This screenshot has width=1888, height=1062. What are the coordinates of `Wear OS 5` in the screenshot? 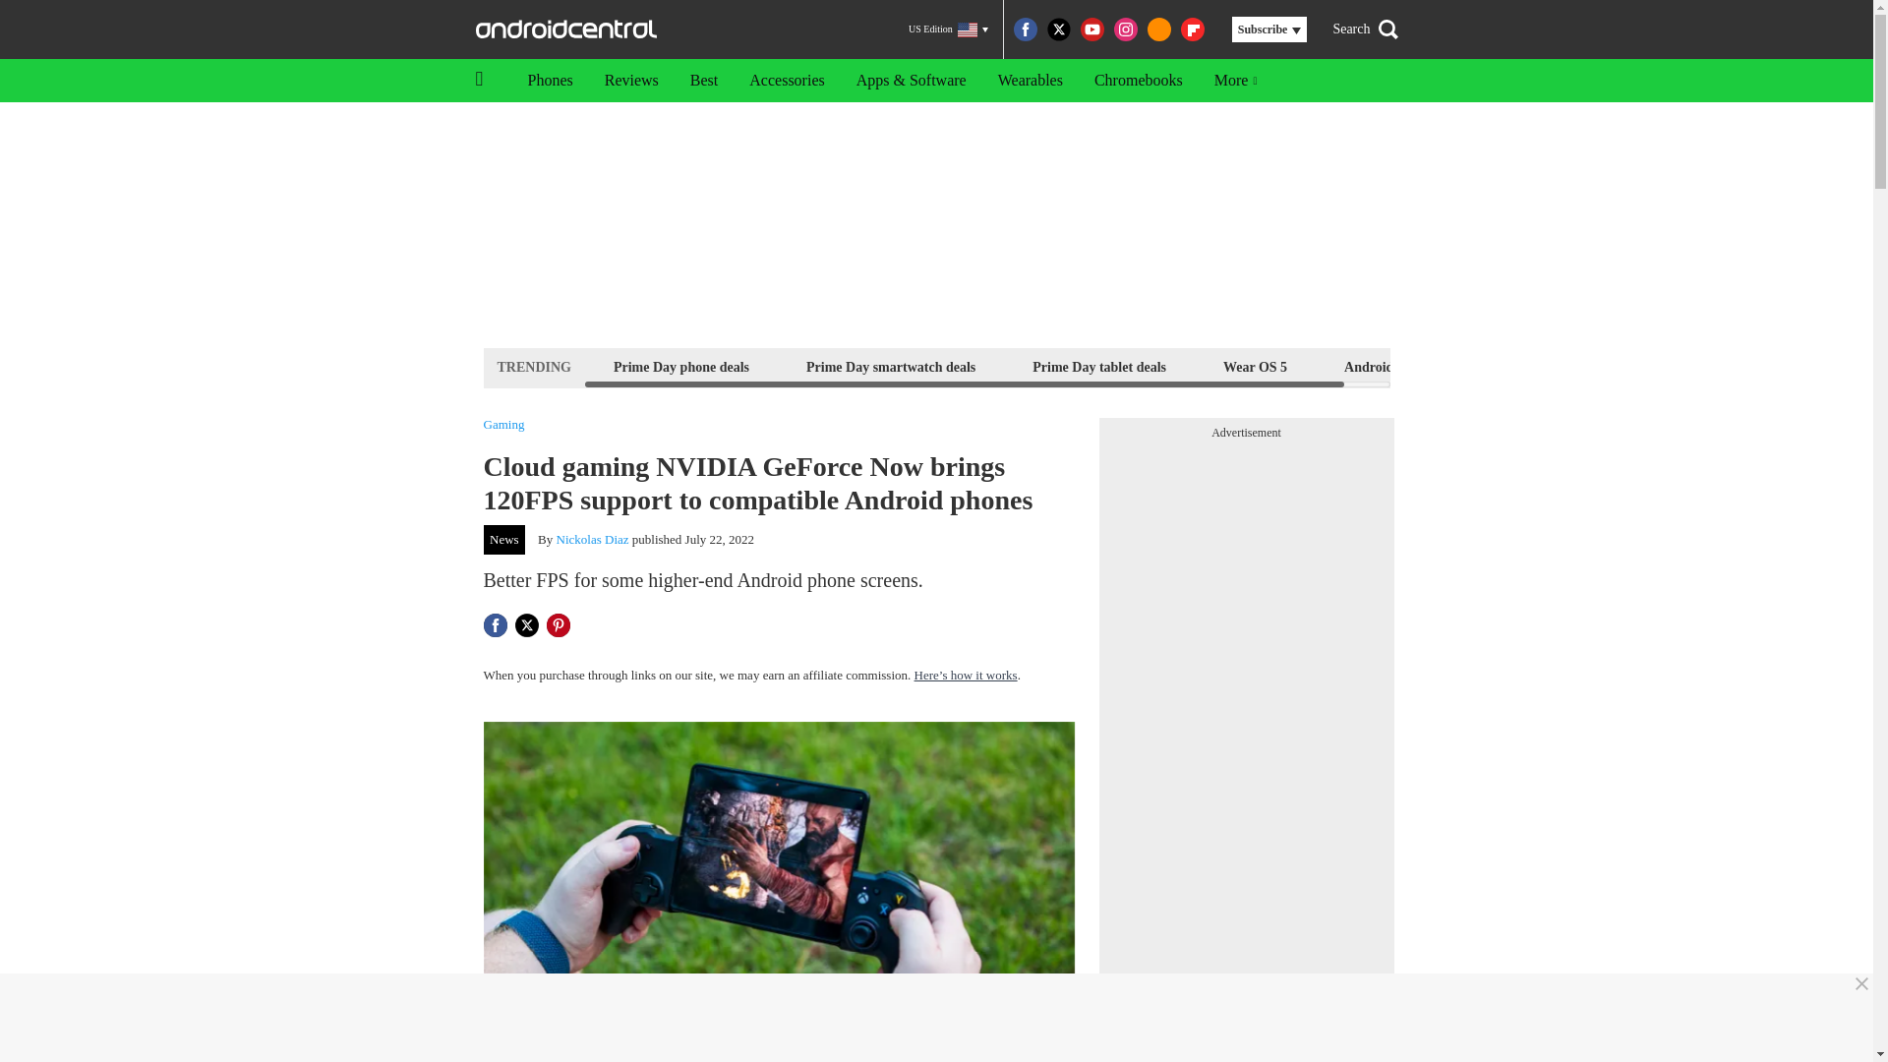 It's located at (1255, 366).